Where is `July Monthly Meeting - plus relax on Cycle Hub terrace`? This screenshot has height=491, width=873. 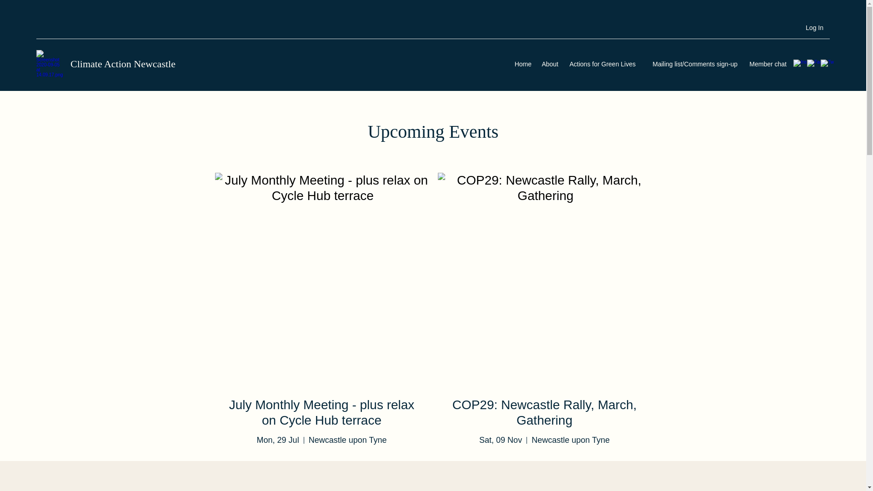
July Monthly Meeting - plus relax on Cycle Hub terrace is located at coordinates (322, 412).